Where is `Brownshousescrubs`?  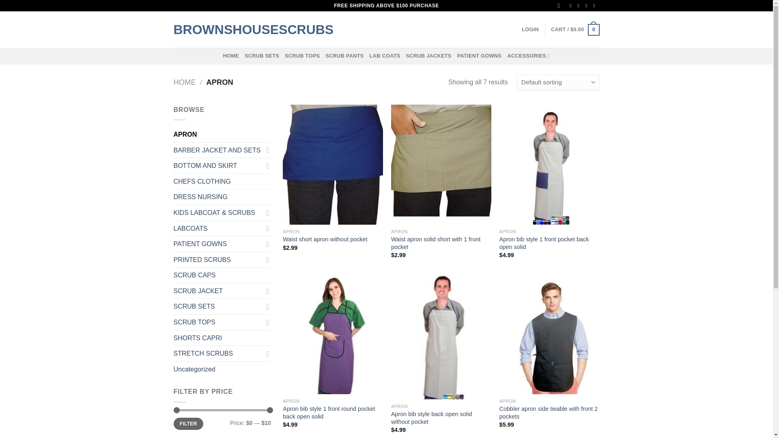 Brownshousescrubs is located at coordinates (192, 29).